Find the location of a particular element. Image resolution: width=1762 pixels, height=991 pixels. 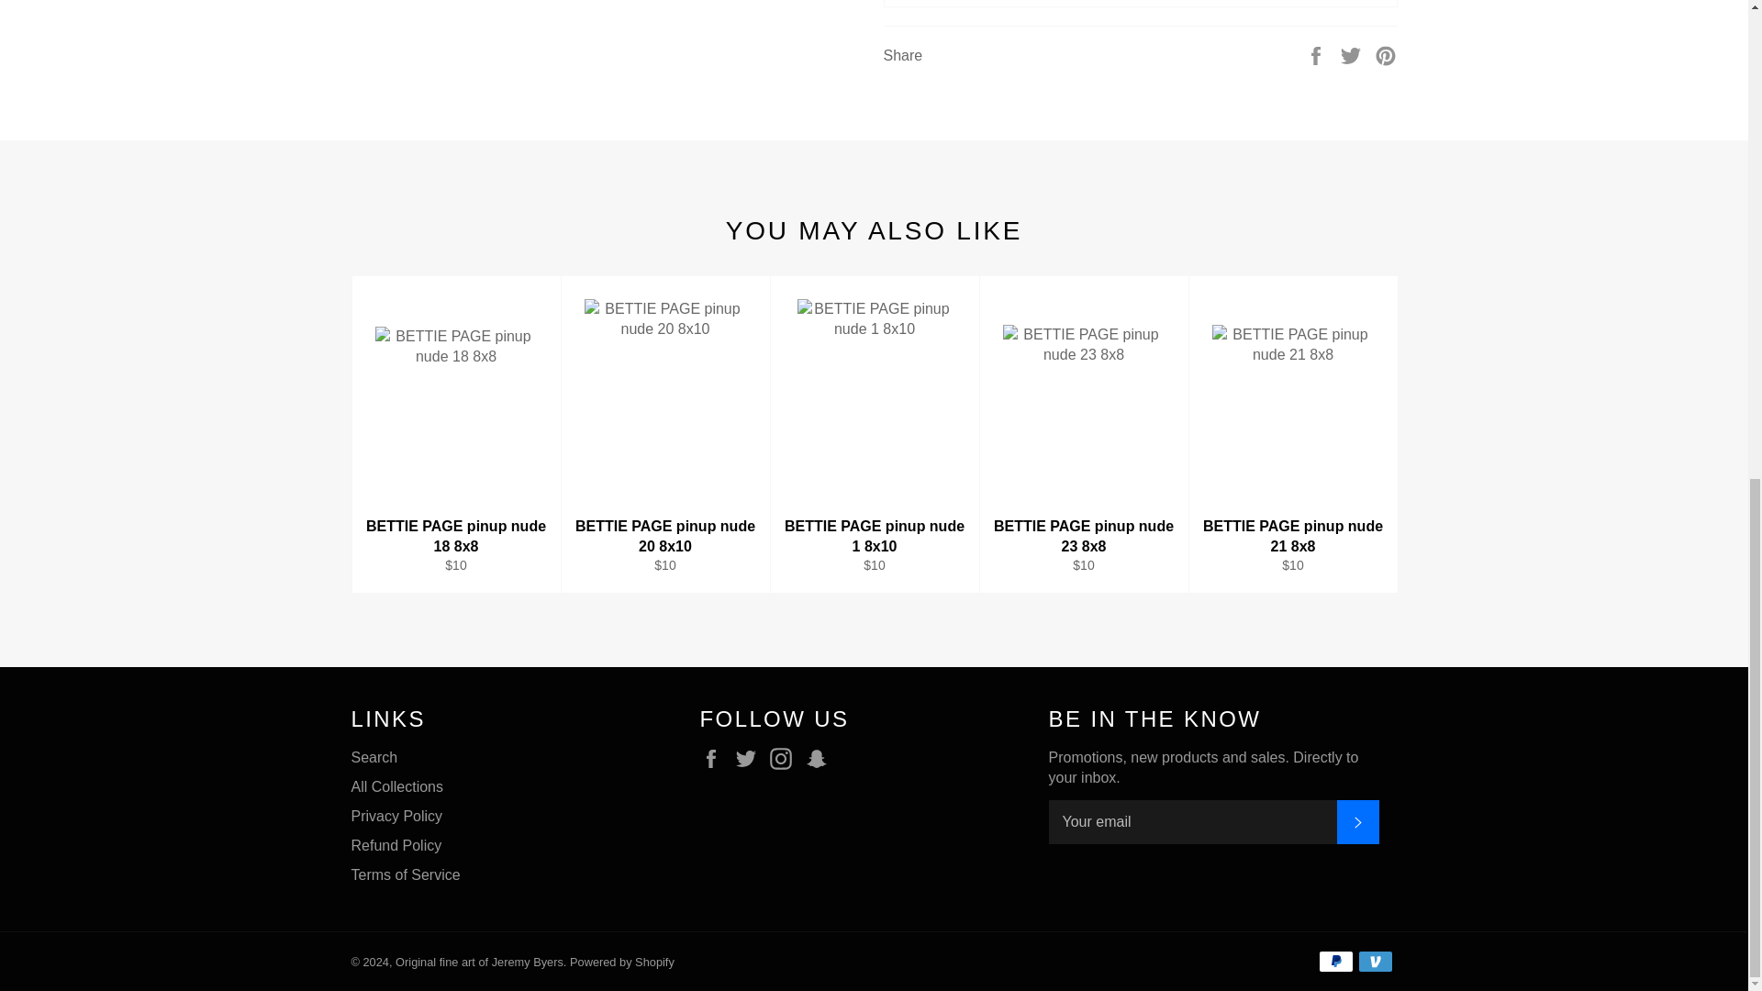

Original fine art of Jeremy Byers on Facebook is located at coordinates (715, 759).